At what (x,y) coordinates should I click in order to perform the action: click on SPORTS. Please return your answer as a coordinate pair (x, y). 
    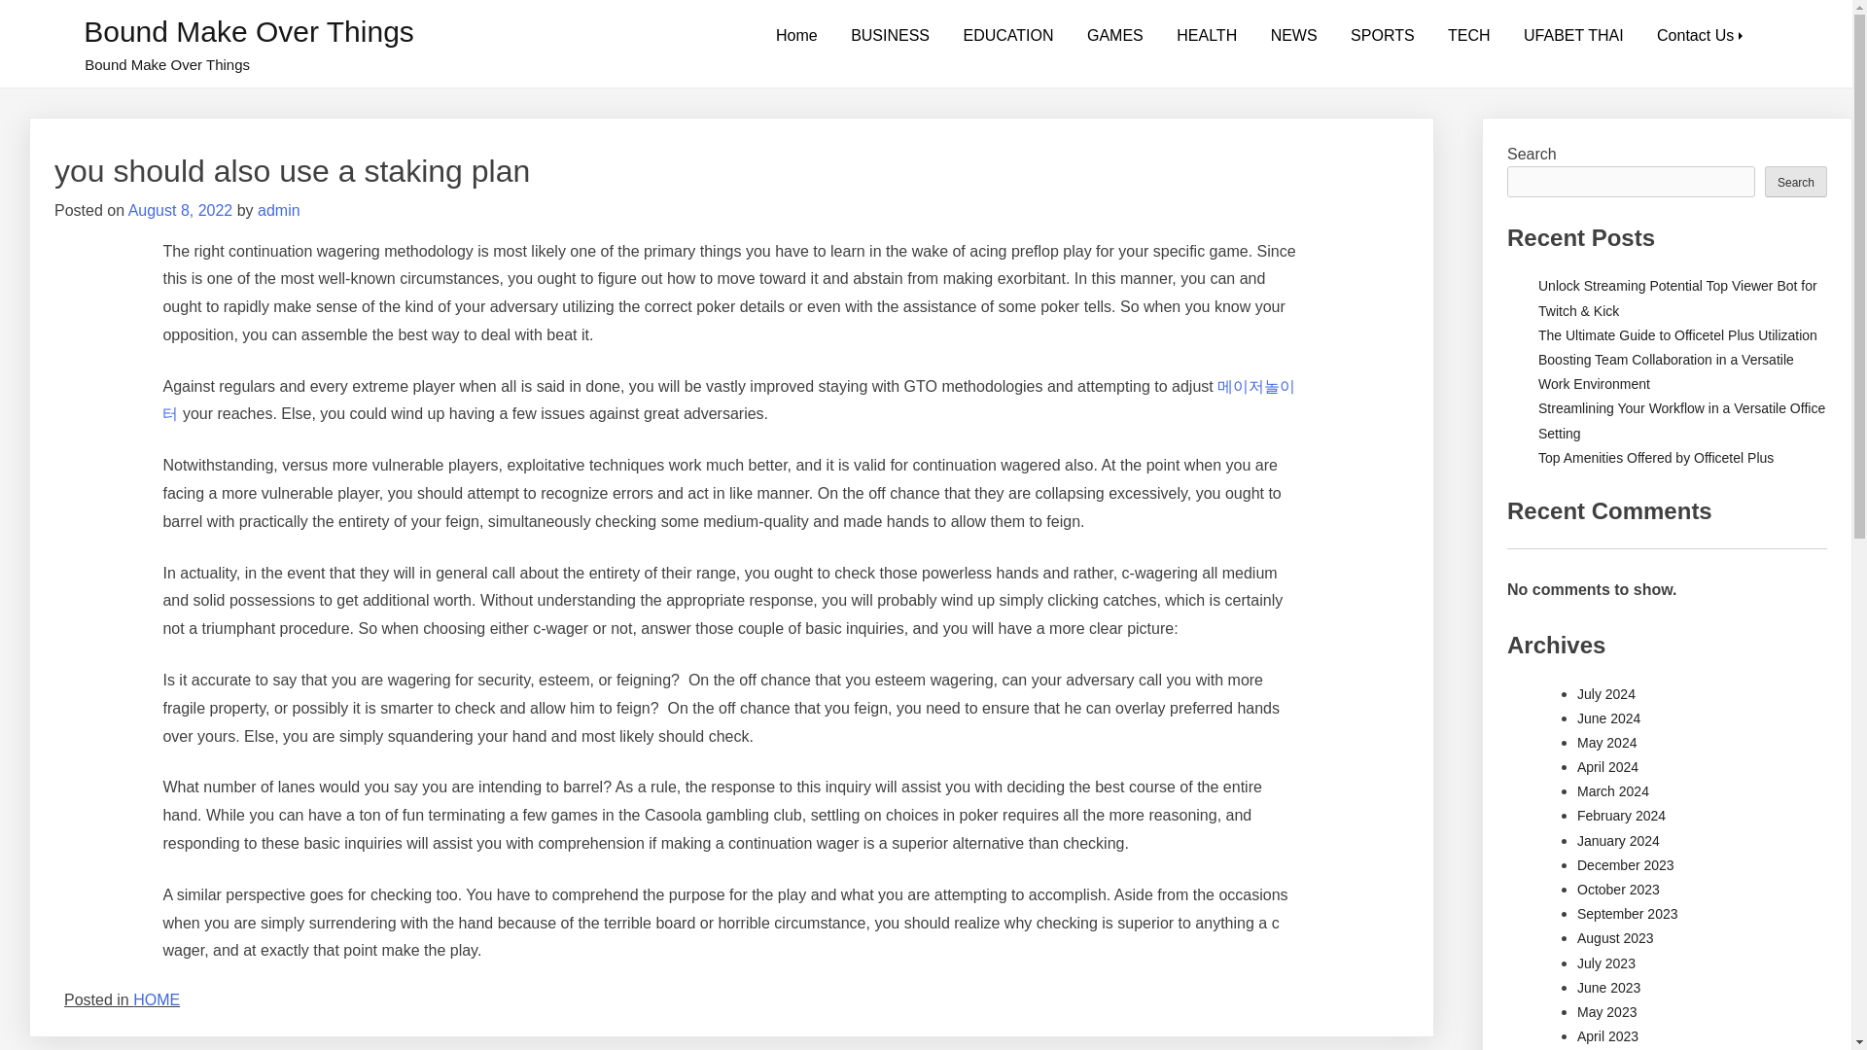
    Looking at the image, I should click on (1383, 36).